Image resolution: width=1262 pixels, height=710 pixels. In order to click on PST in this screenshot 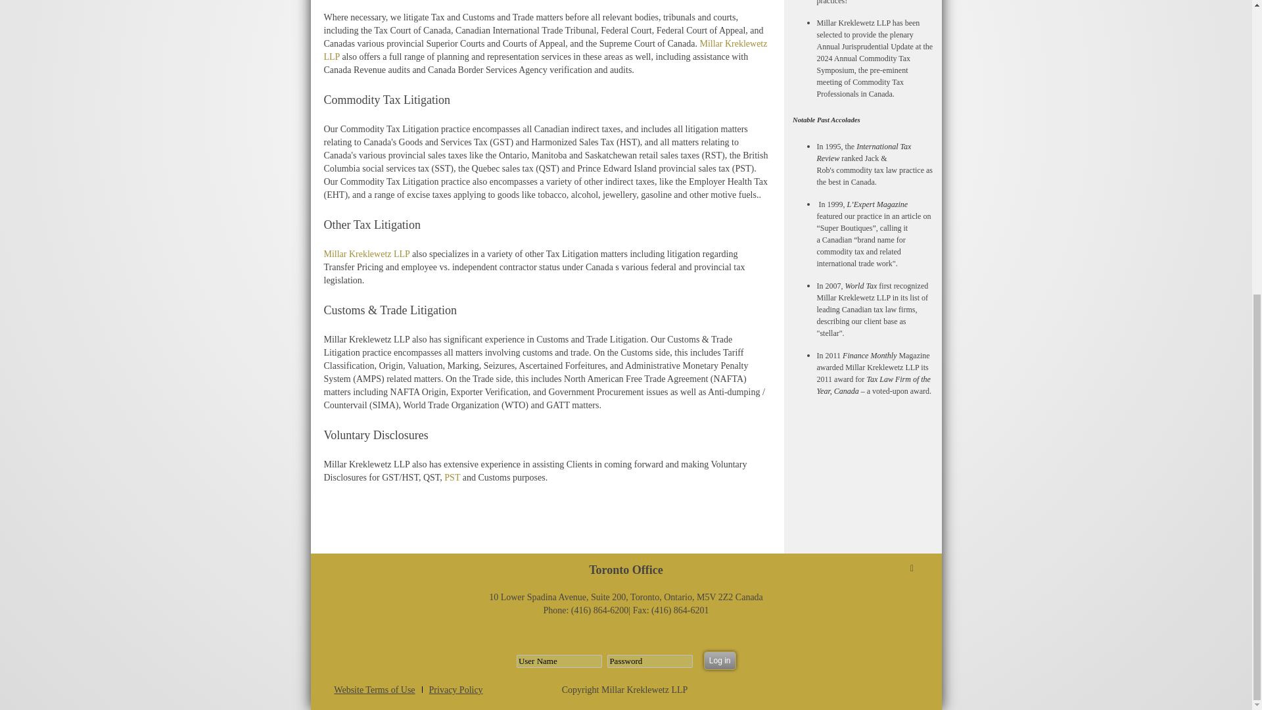, I will do `click(452, 477)`.